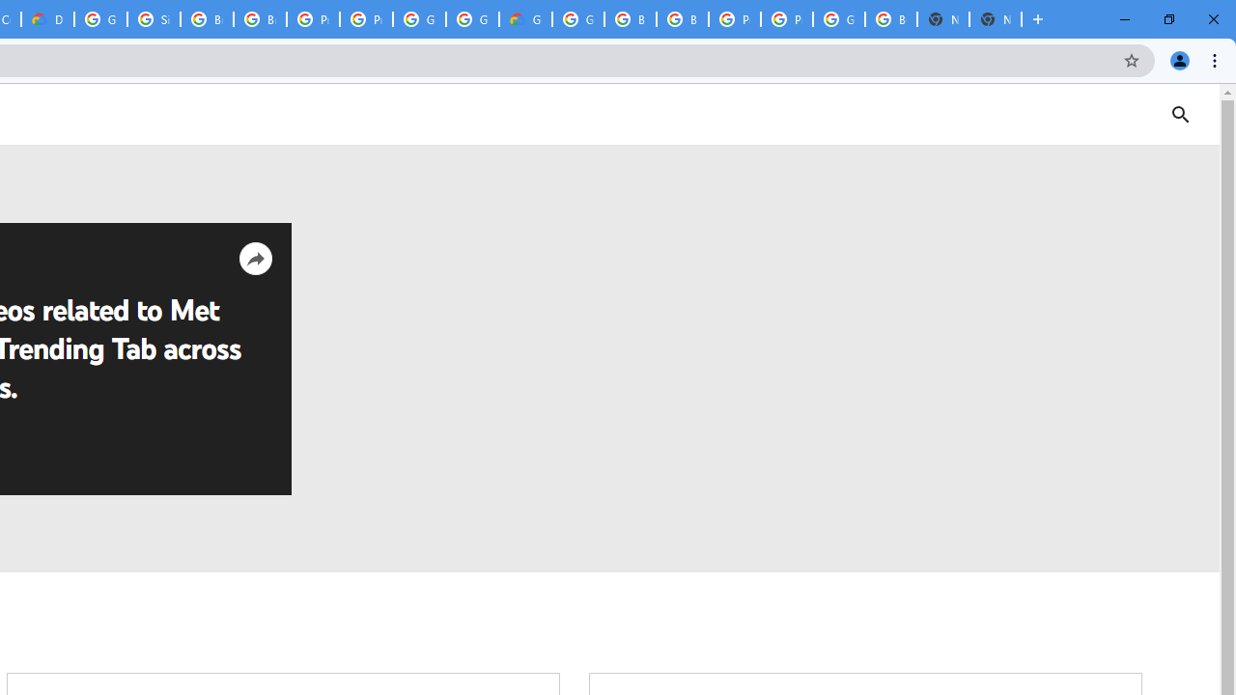 This screenshot has width=1236, height=695. Describe the element at coordinates (838, 19) in the screenshot. I see `Google Cloud Platform` at that location.